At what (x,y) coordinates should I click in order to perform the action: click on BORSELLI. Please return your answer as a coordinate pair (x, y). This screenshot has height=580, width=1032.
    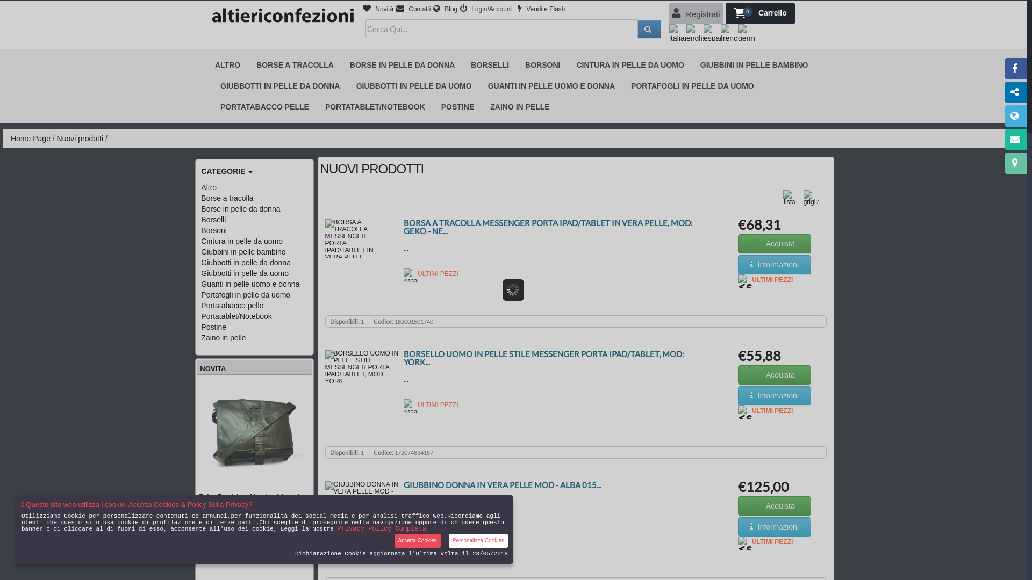
    Looking at the image, I should click on (490, 66).